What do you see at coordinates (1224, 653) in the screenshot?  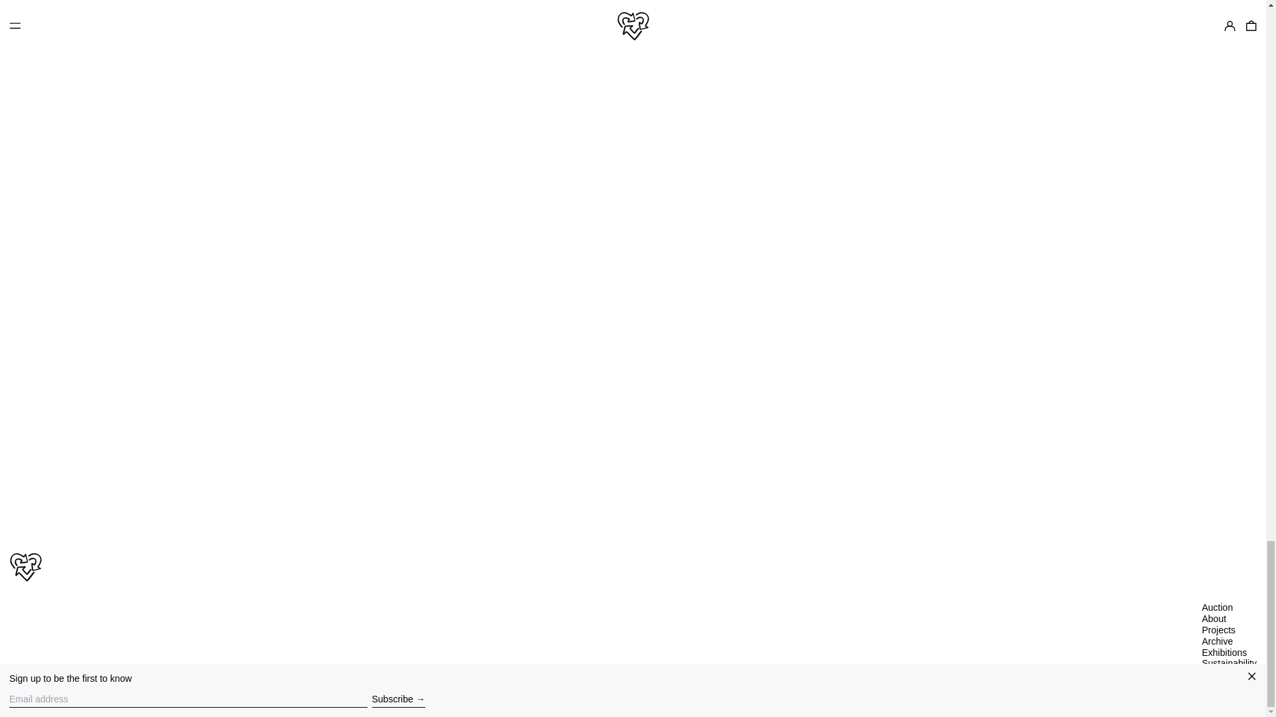 I see `Exhibitions` at bounding box center [1224, 653].